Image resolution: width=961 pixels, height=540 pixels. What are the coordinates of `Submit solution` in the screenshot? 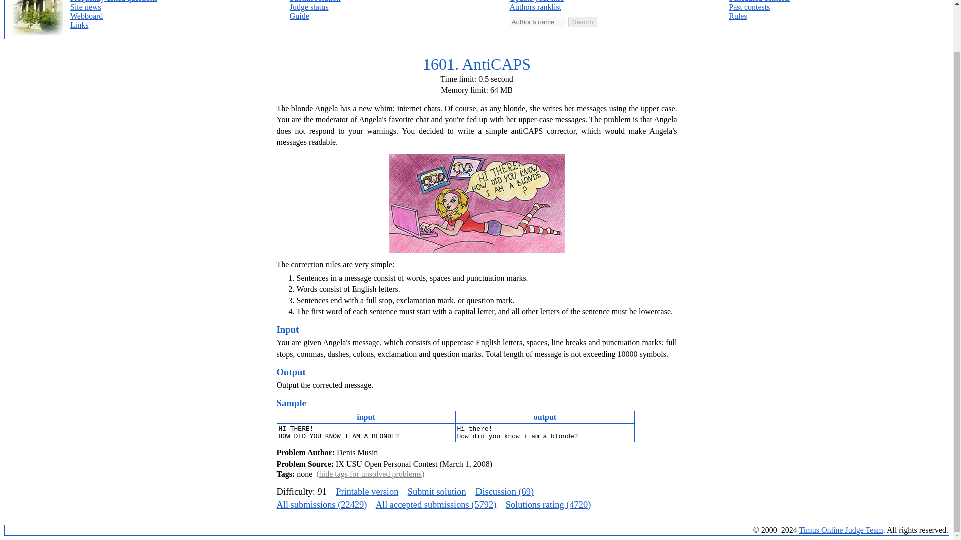 It's located at (315, 1).